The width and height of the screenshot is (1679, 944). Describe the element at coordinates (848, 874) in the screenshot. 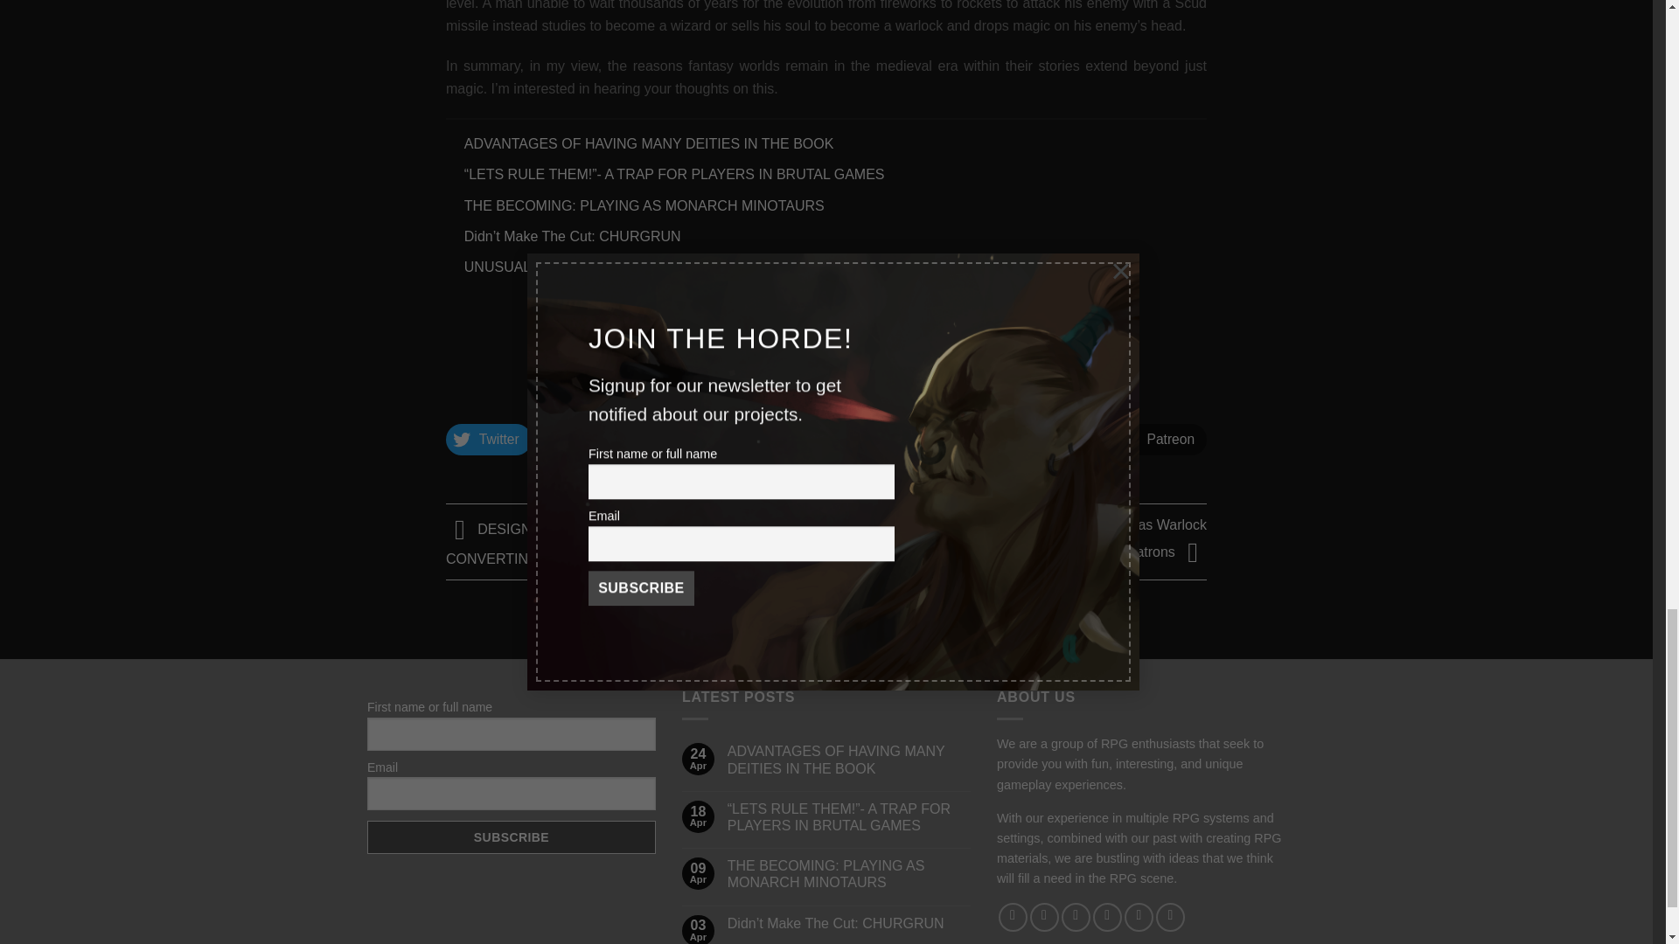

I see `THE BECOMING: PLAYING AS MONARCH MINOTAURS` at that location.